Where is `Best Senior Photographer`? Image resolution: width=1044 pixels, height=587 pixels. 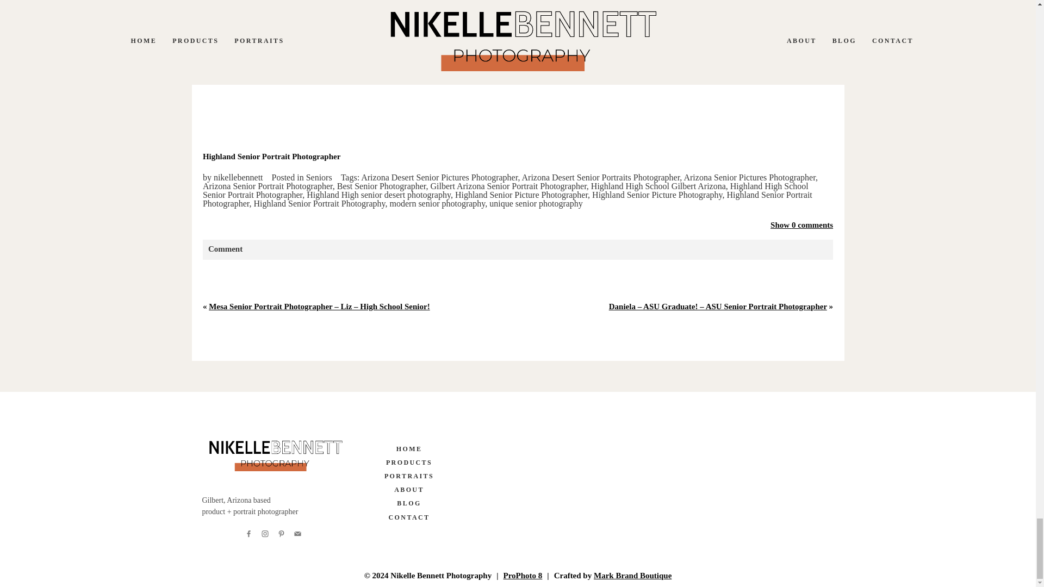
Best Senior Photographer is located at coordinates (382, 186).